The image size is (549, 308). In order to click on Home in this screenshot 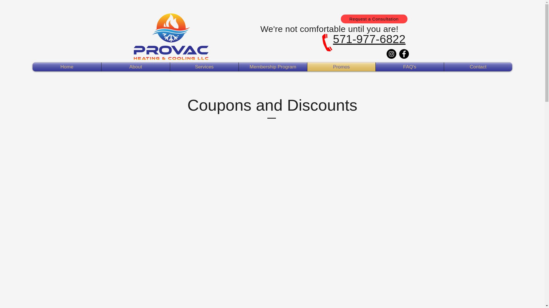, I will do `click(67, 67)`.